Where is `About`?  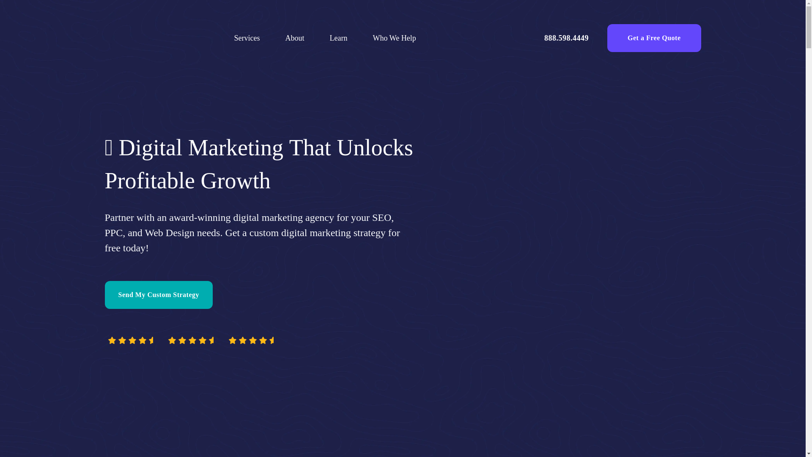 About is located at coordinates (294, 37).